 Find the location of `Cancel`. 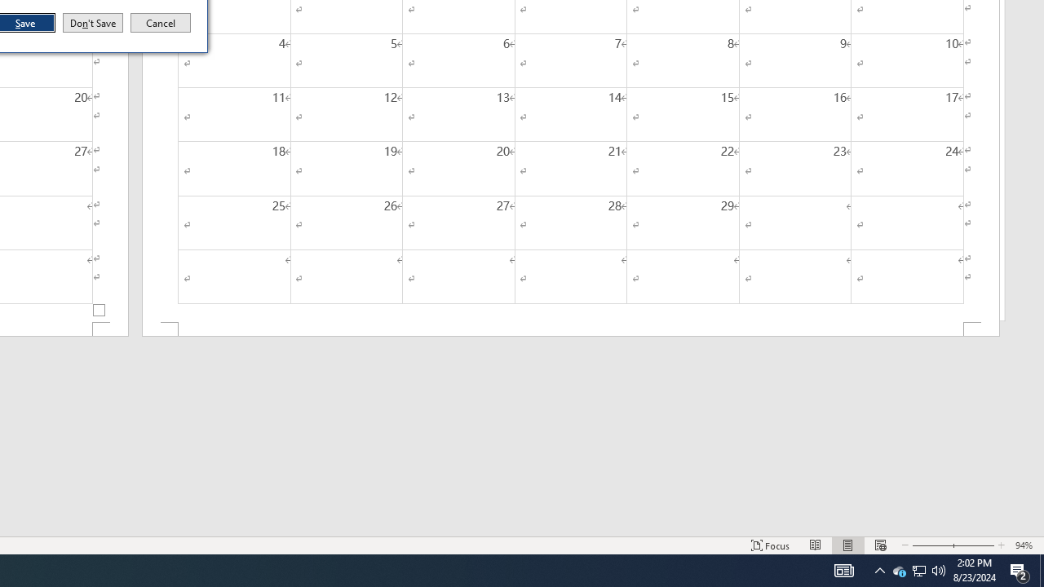

Cancel is located at coordinates (161, 23).